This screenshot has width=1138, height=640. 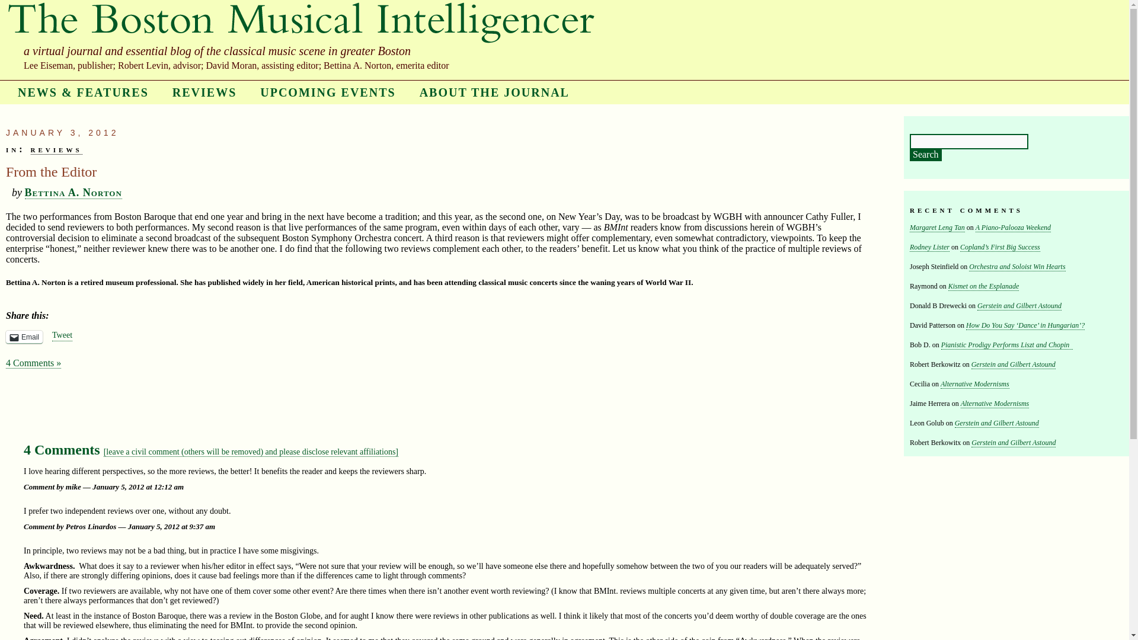 What do you see at coordinates (494, 92) in the screenshot?
I see `ABOUT THE JOURNAL` at bounding box center [494, 92].